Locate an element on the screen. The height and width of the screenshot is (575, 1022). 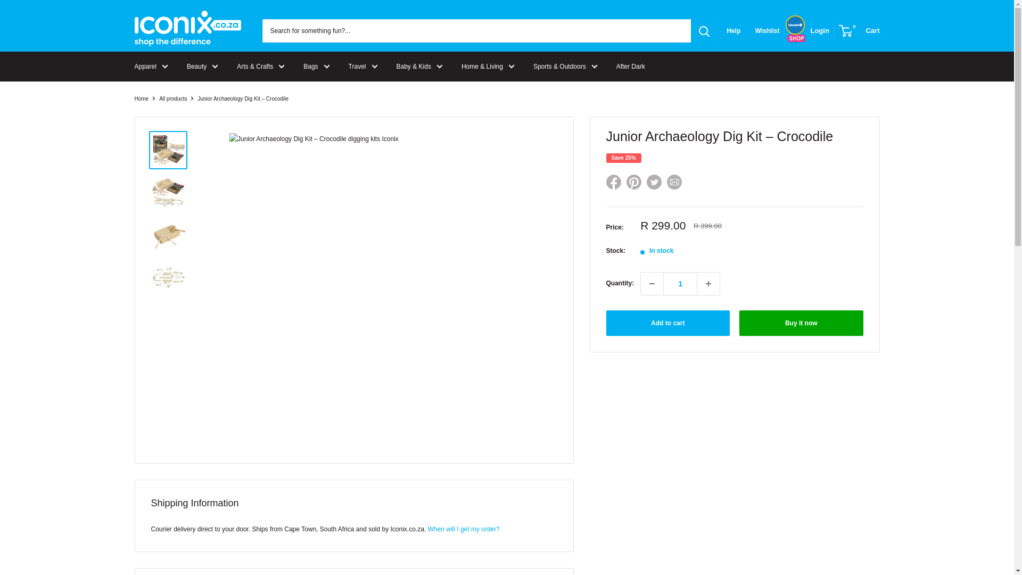
Increase quantity by 1 is located at coordinates (708, 283).